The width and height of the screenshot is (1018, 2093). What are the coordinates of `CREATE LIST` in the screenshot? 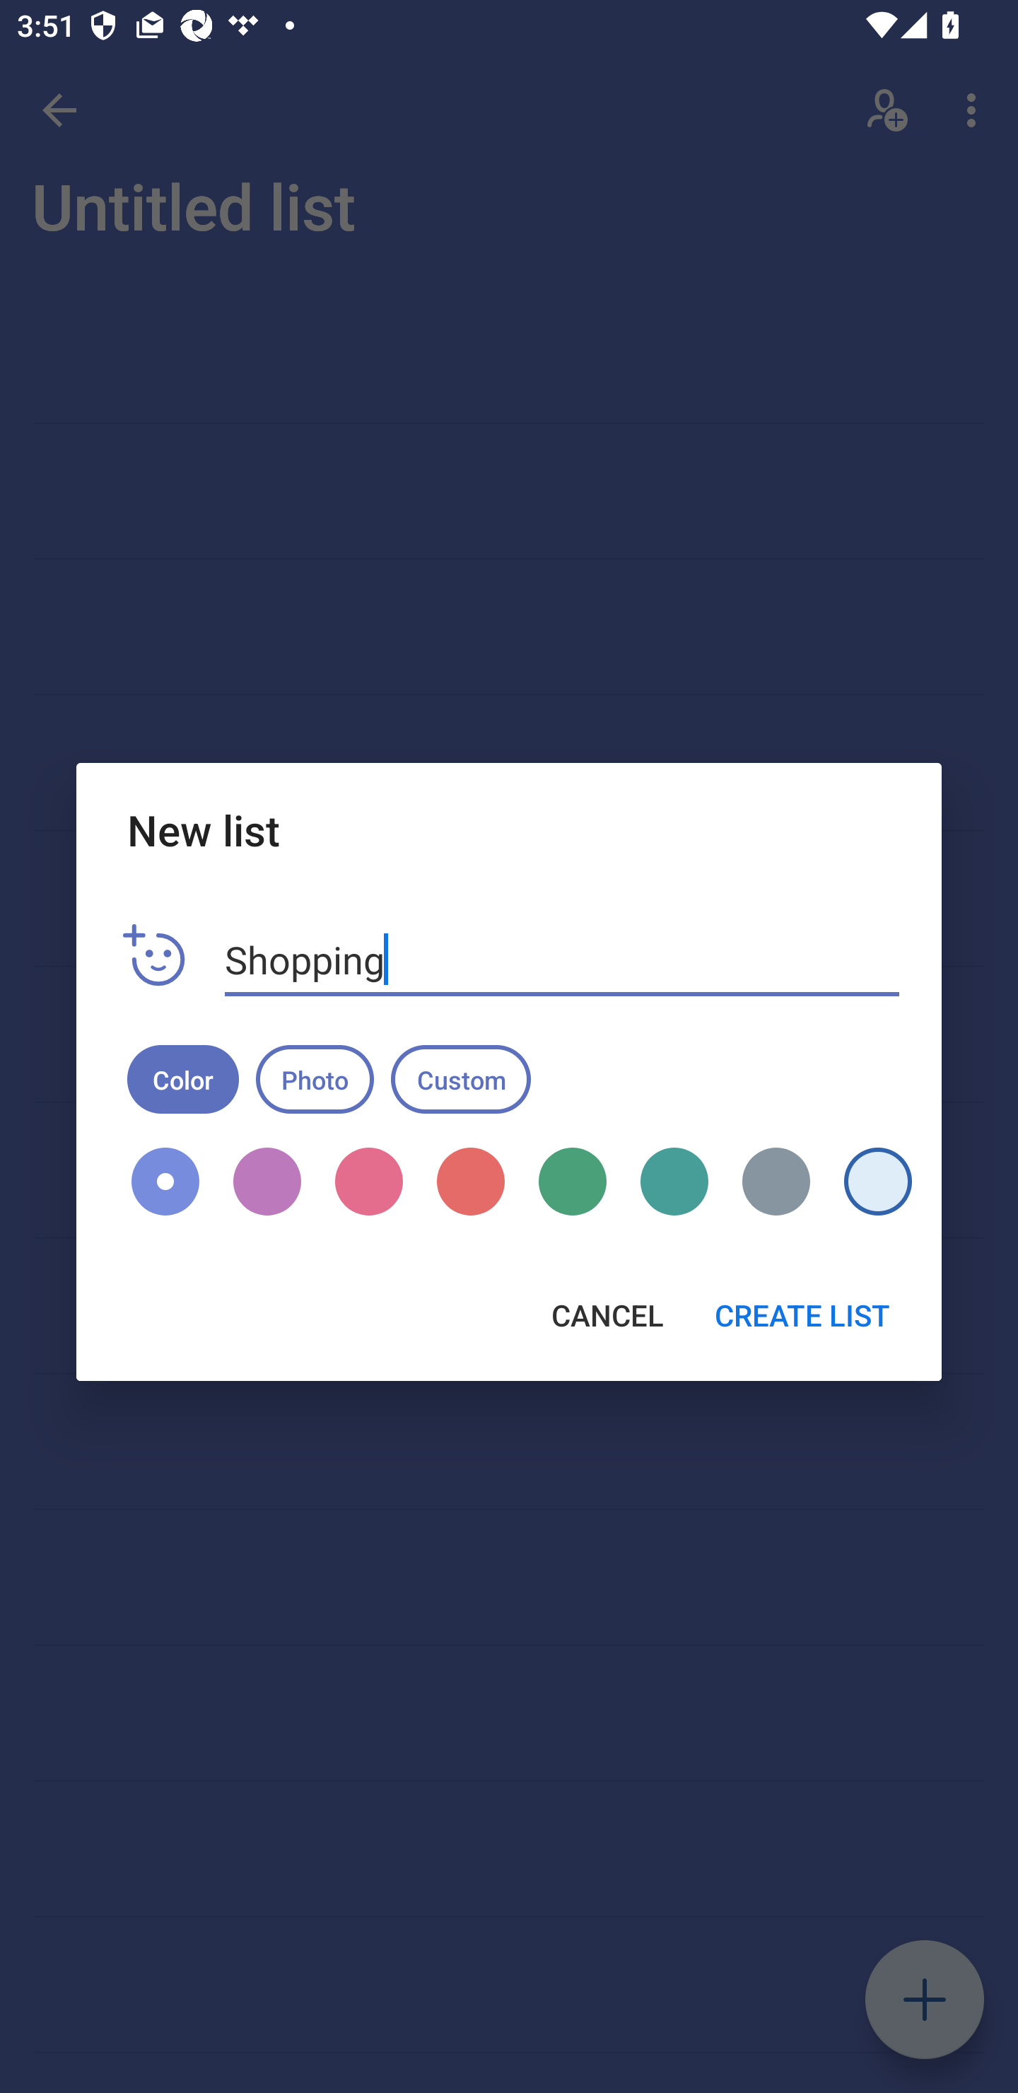 It's located at (802, 1315).